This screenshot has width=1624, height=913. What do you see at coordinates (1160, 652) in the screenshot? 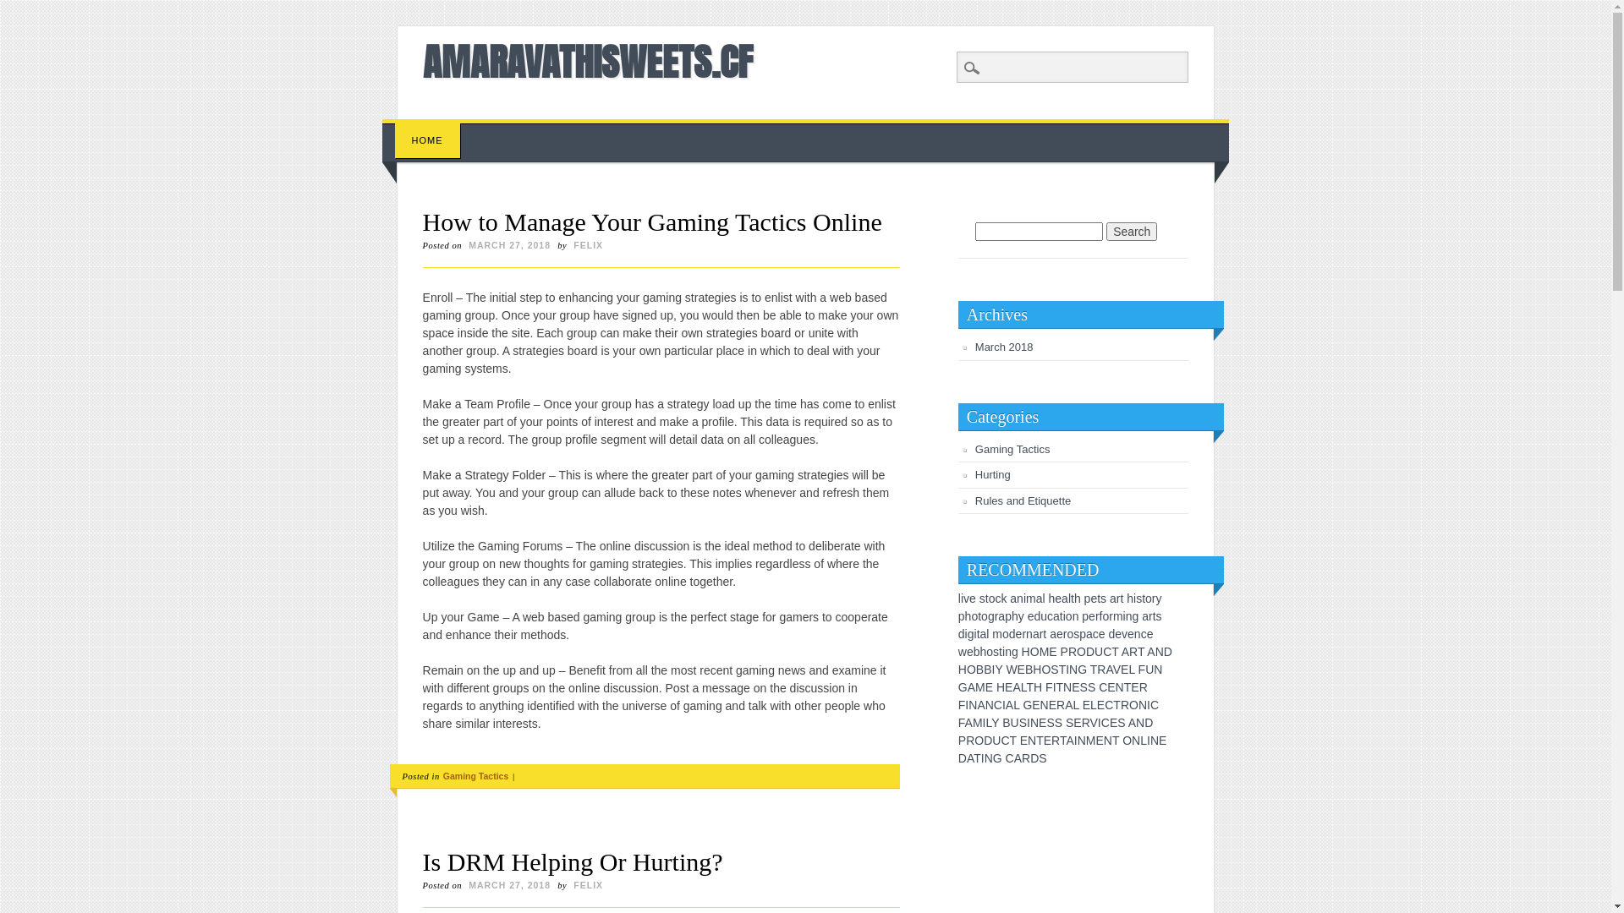
I see `N` at bounding box center [1160, 652].